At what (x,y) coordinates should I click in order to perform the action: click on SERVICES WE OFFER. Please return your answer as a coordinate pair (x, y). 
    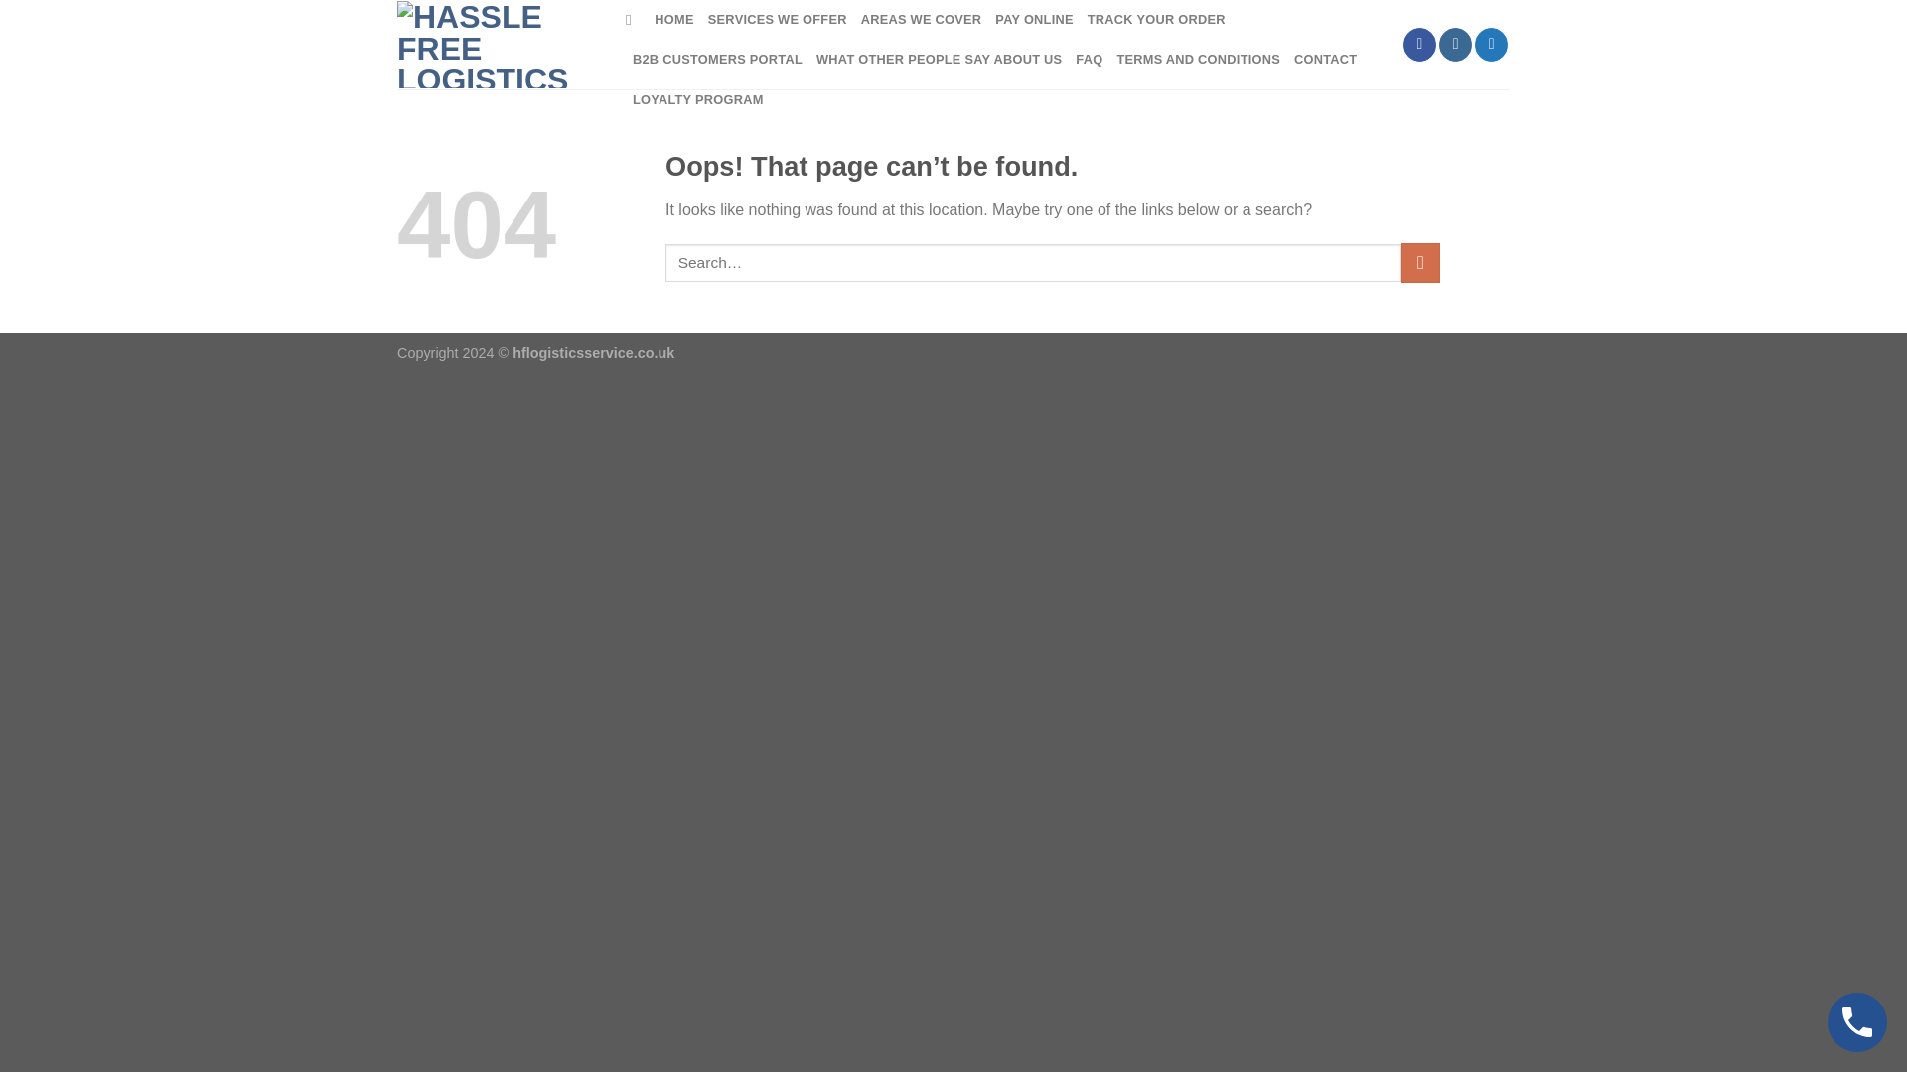
    Looking at the image, I should click on (777, 20).